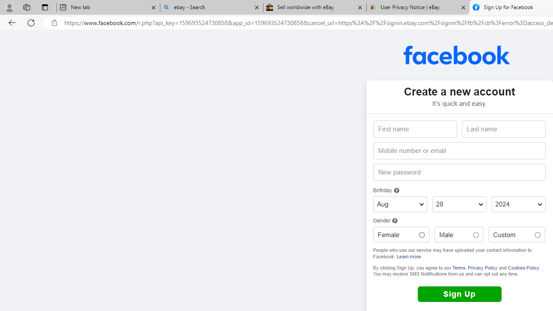 This screenshot has height=311, width=553. What do you see at coordinates (457, 55) in the screenshot?
I see `Facebook` at bounding box center [457, 55].